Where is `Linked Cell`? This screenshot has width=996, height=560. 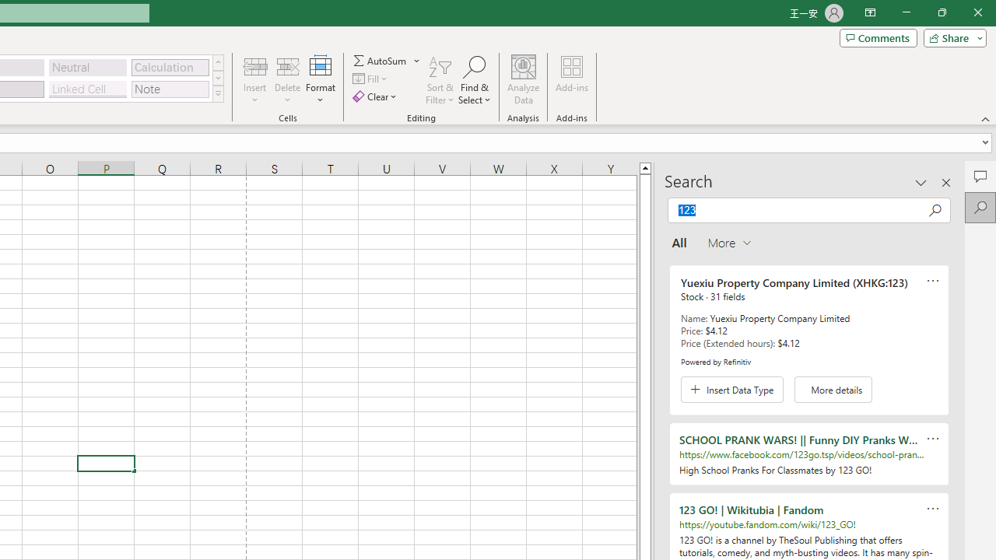 Linked Cell is located at coordinates (88, 89).